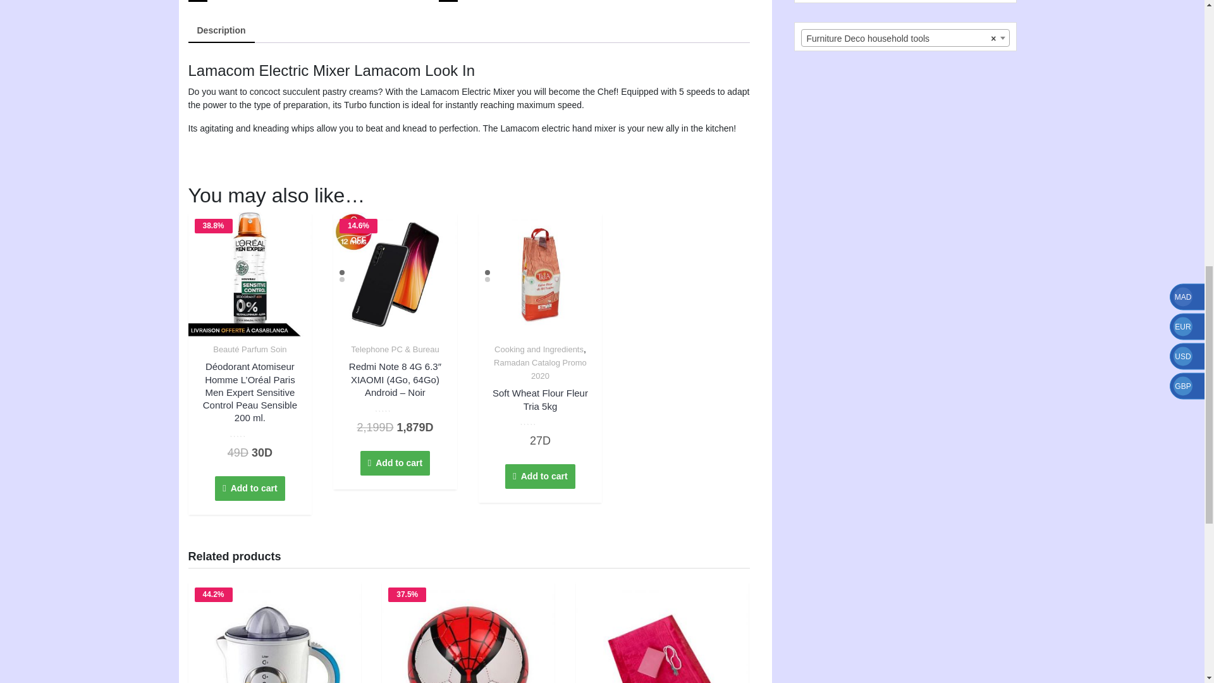  I want to click on Add to cart, so click(540, 416).